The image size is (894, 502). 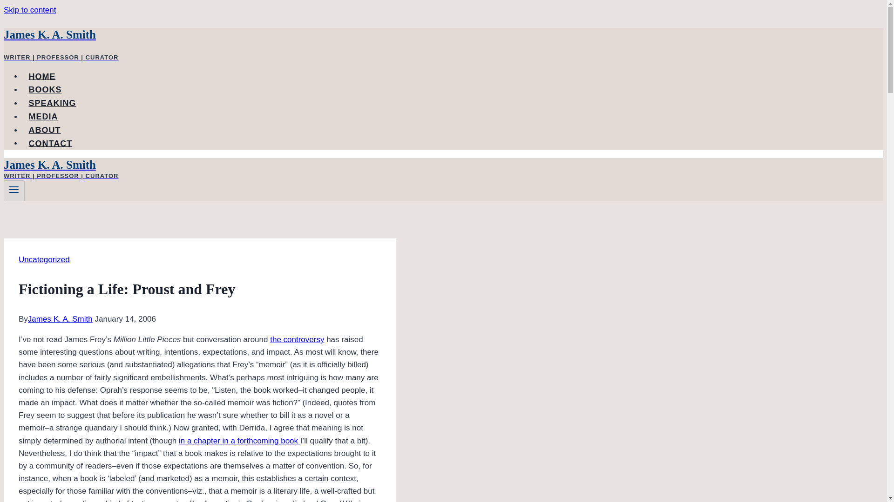 What do you see at coordinates (297, 339) in the screenshot?
I see `the controversy` at bounding box center [297, 339].